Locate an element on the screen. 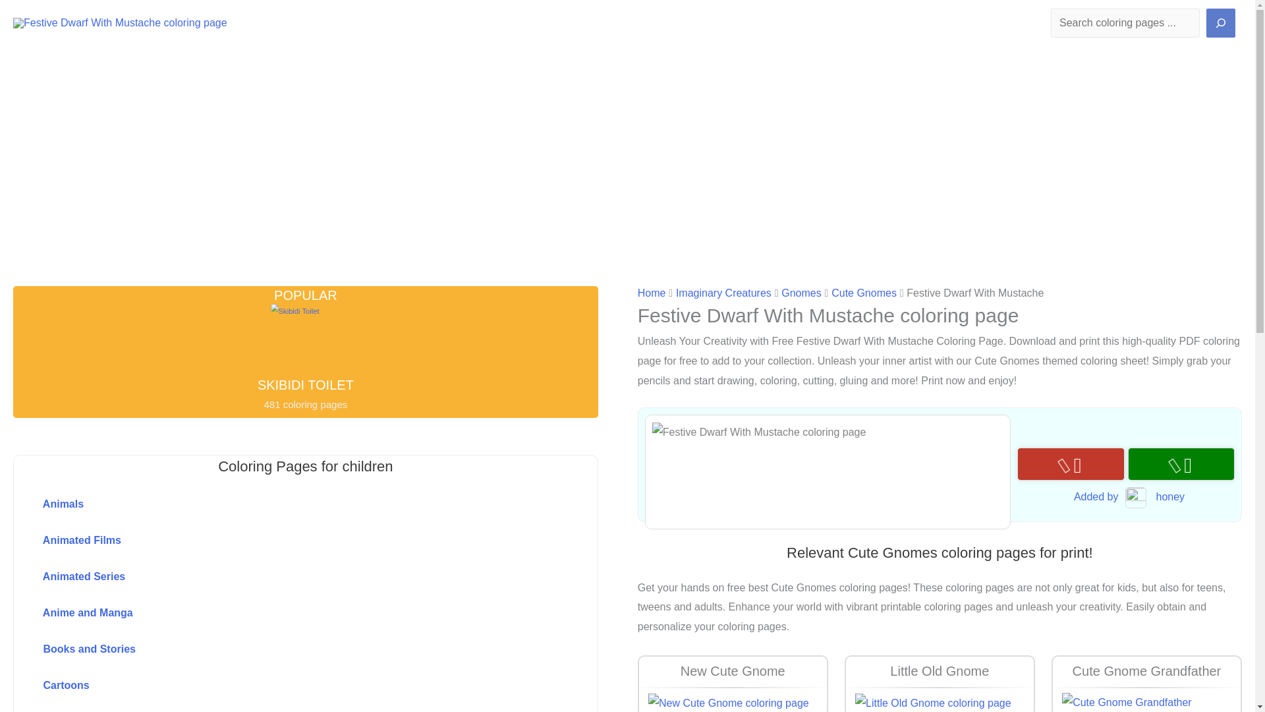 Image resolution: width=1265 pixels, height=712 pixels. Animals is located at coordinates (276, 505).